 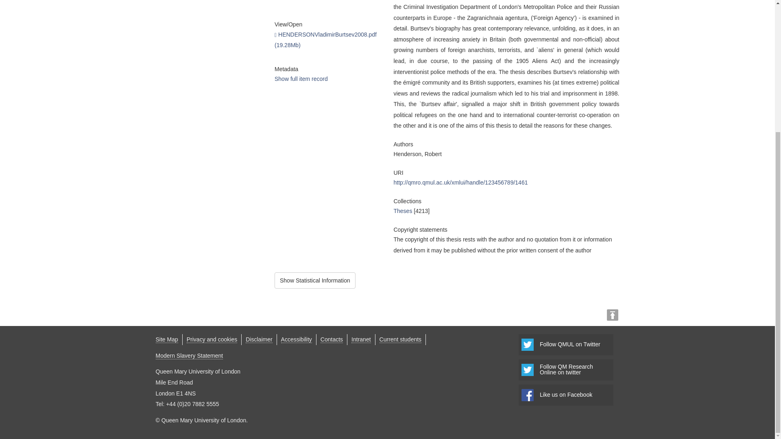 I want to click on Like us on Facebook, so click(x=331, y=339).